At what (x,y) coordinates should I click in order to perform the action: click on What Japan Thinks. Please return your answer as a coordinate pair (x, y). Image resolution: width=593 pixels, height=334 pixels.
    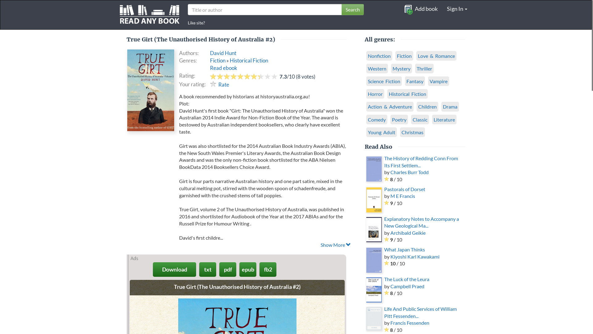
    Looking at the image, I should click on (405, 249).